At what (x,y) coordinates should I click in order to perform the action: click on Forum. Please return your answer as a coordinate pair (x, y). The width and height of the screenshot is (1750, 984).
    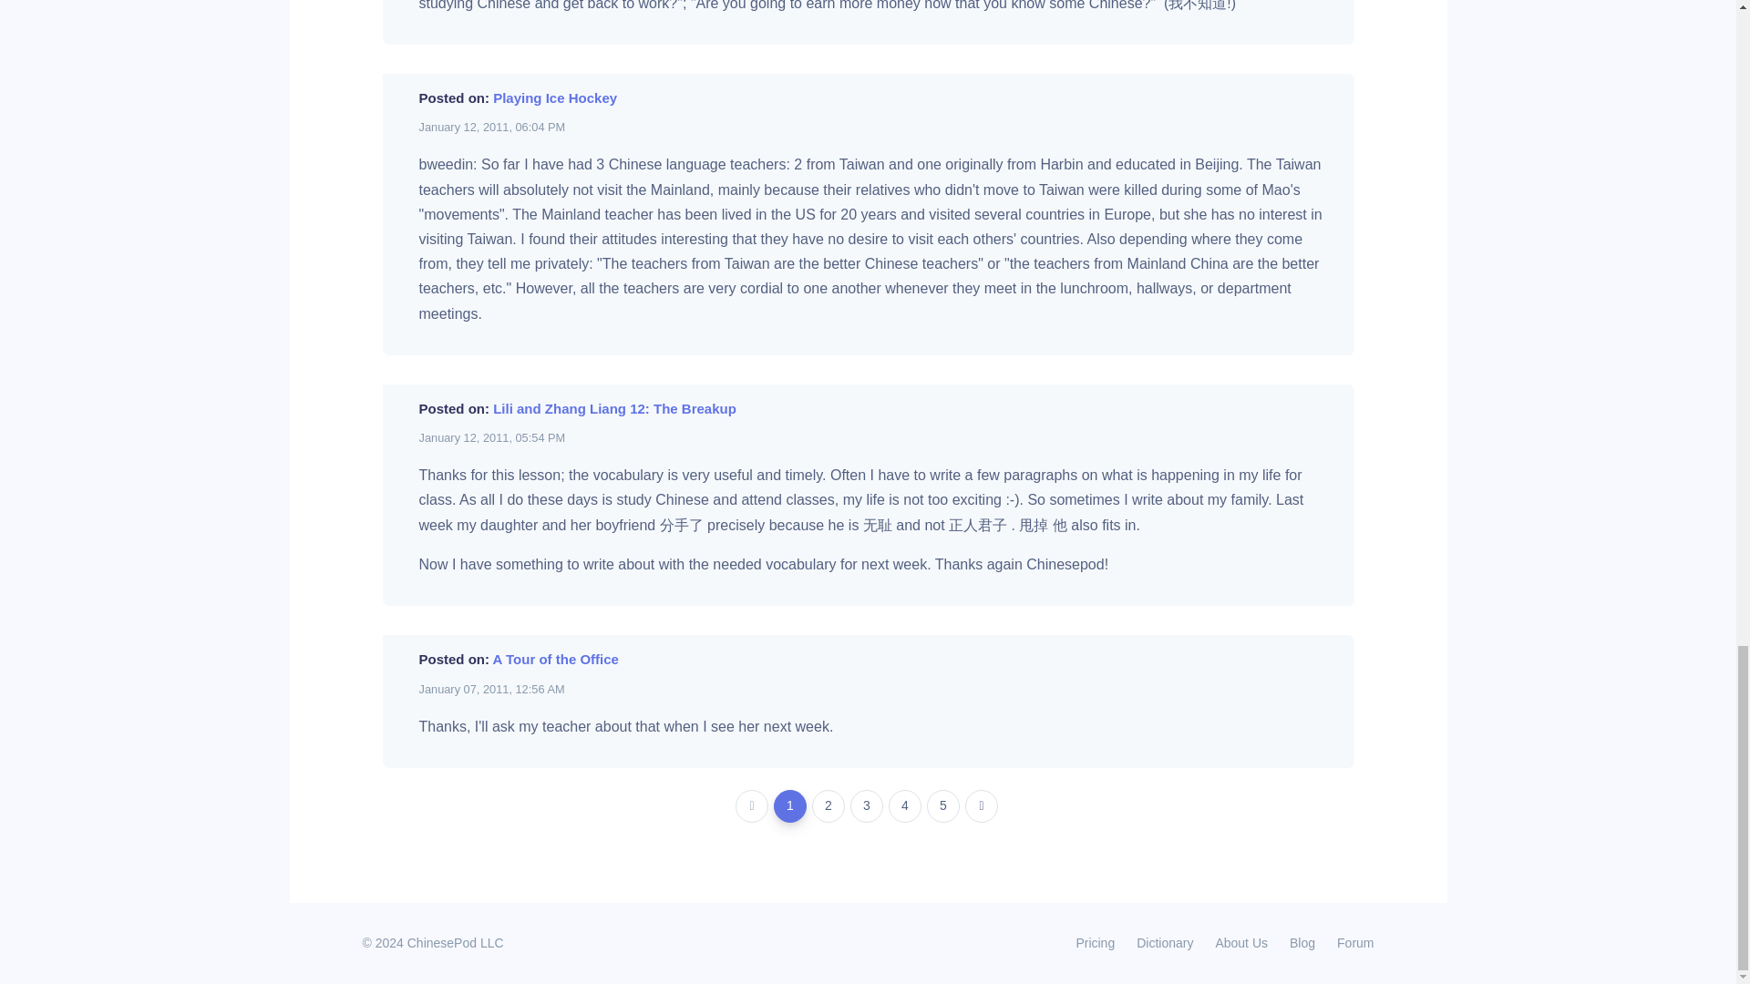
    Looking at the image, I should click on (1350, 942).